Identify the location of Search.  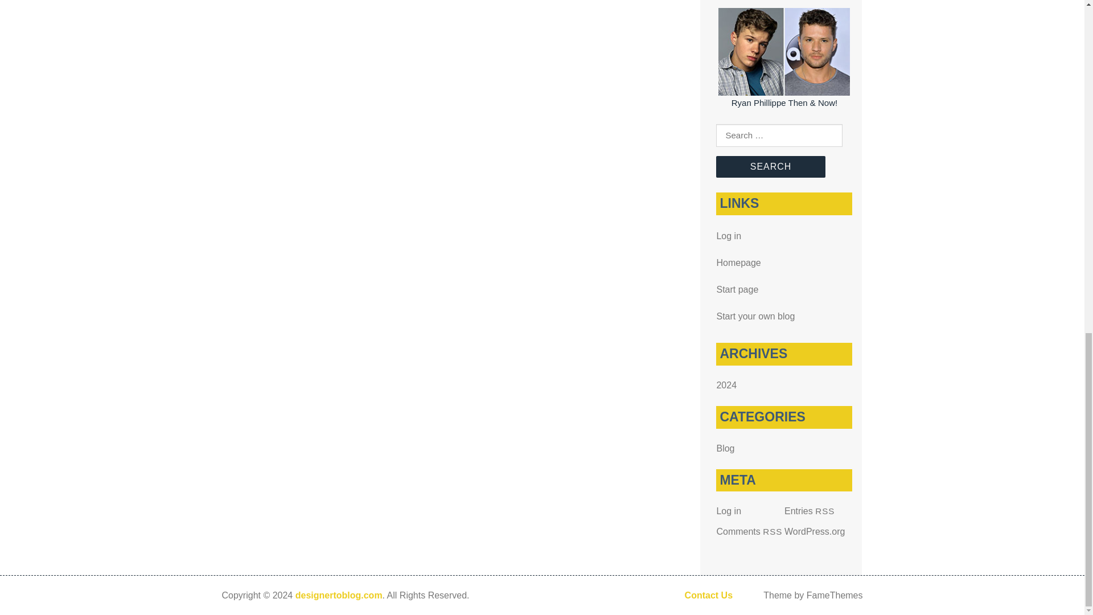
(770, 167).